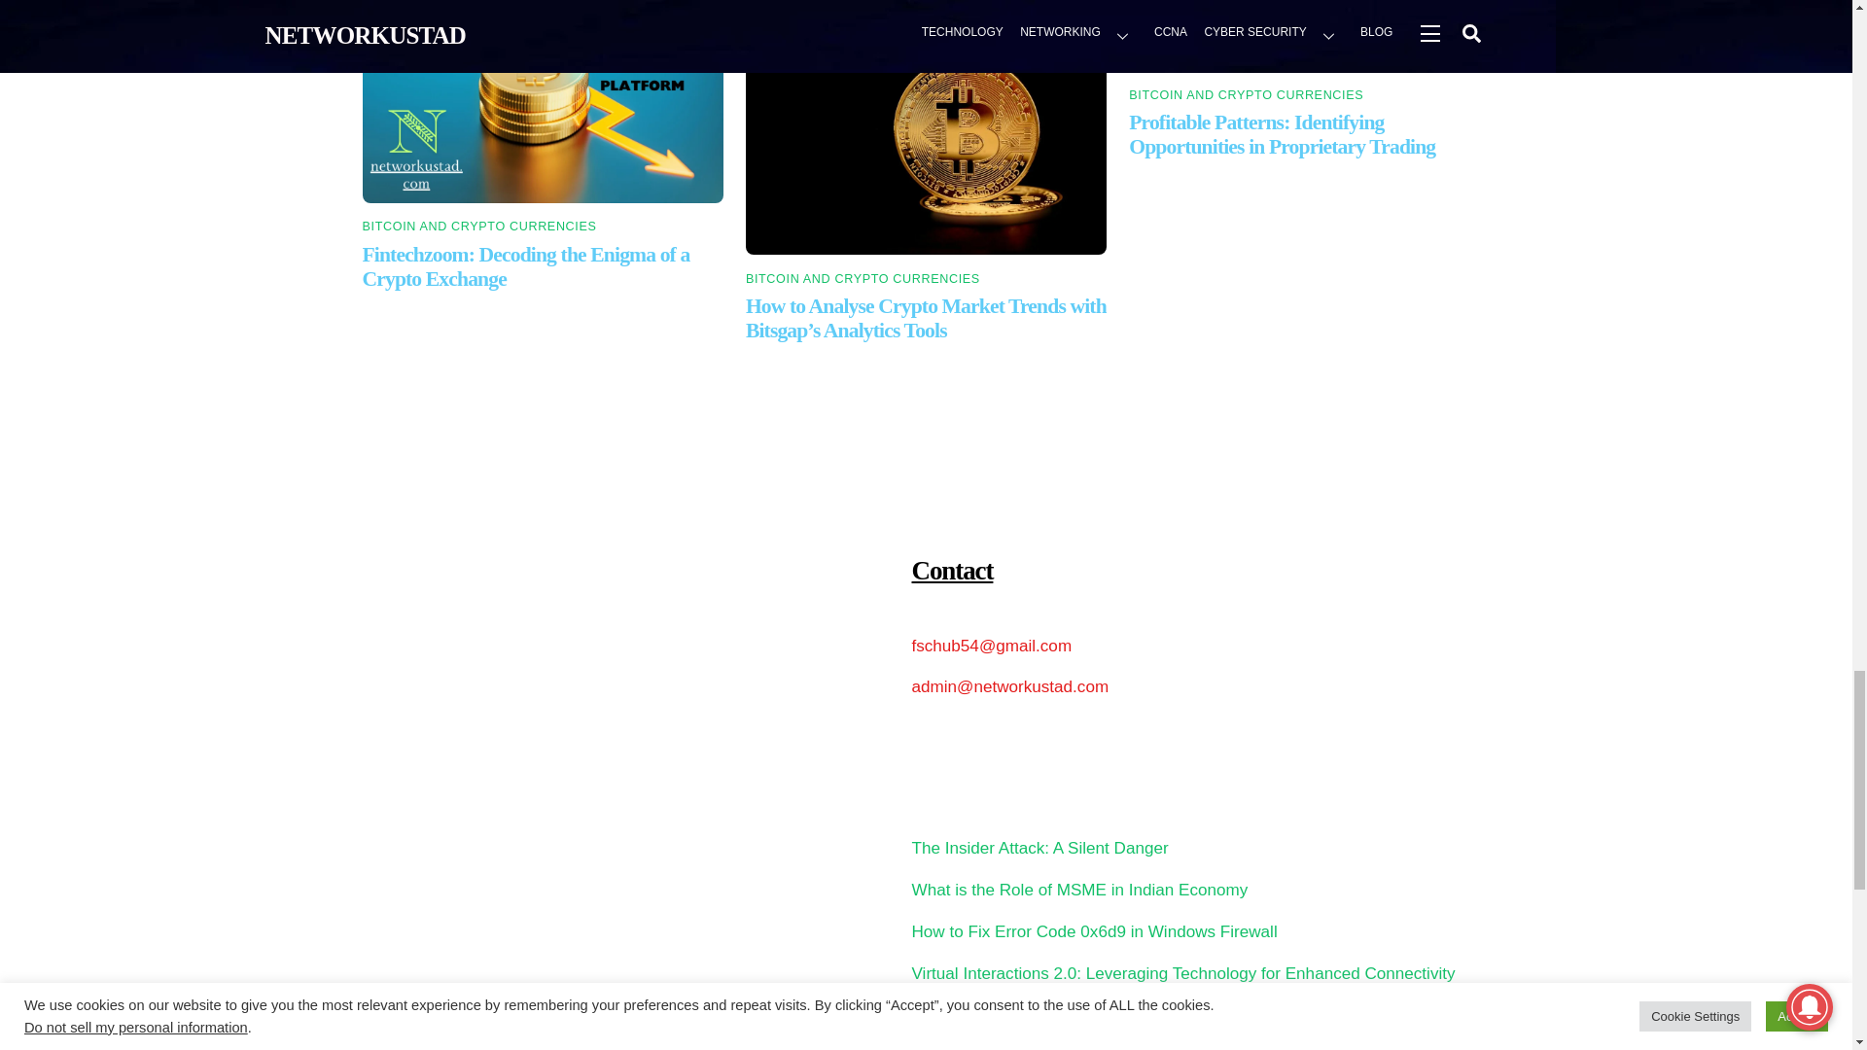 This screenshot has width=1867, height=1050. What do you see at coordinates (1040, 848) in the screenshot?
I see `The Insider Attack: A Silent Danger` at bounding box center [1040, 848].